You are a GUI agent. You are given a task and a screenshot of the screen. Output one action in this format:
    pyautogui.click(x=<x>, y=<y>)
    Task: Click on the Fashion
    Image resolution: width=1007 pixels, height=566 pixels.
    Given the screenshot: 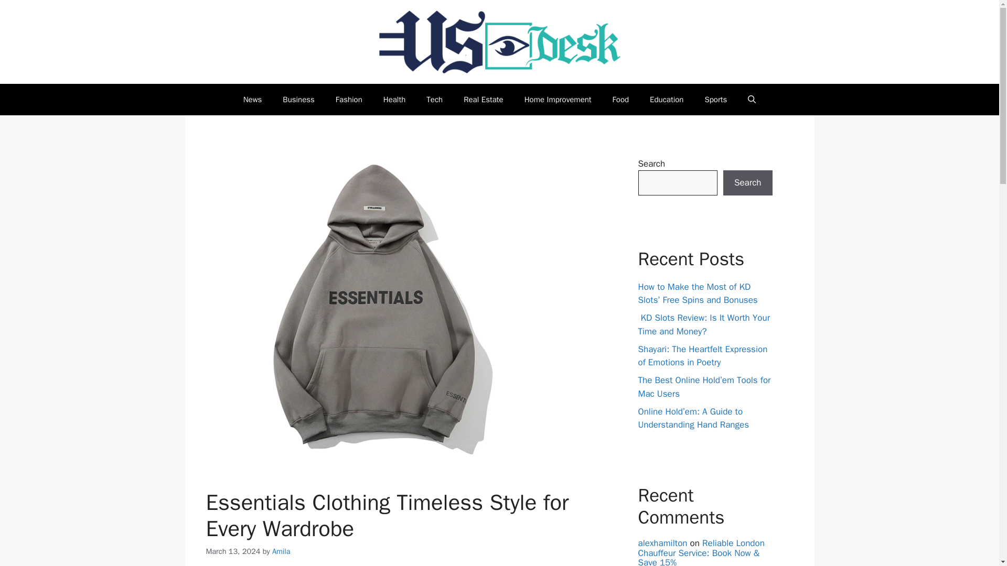 What is the action you would take?
    pyautogui.click(x=349, y=100)
    